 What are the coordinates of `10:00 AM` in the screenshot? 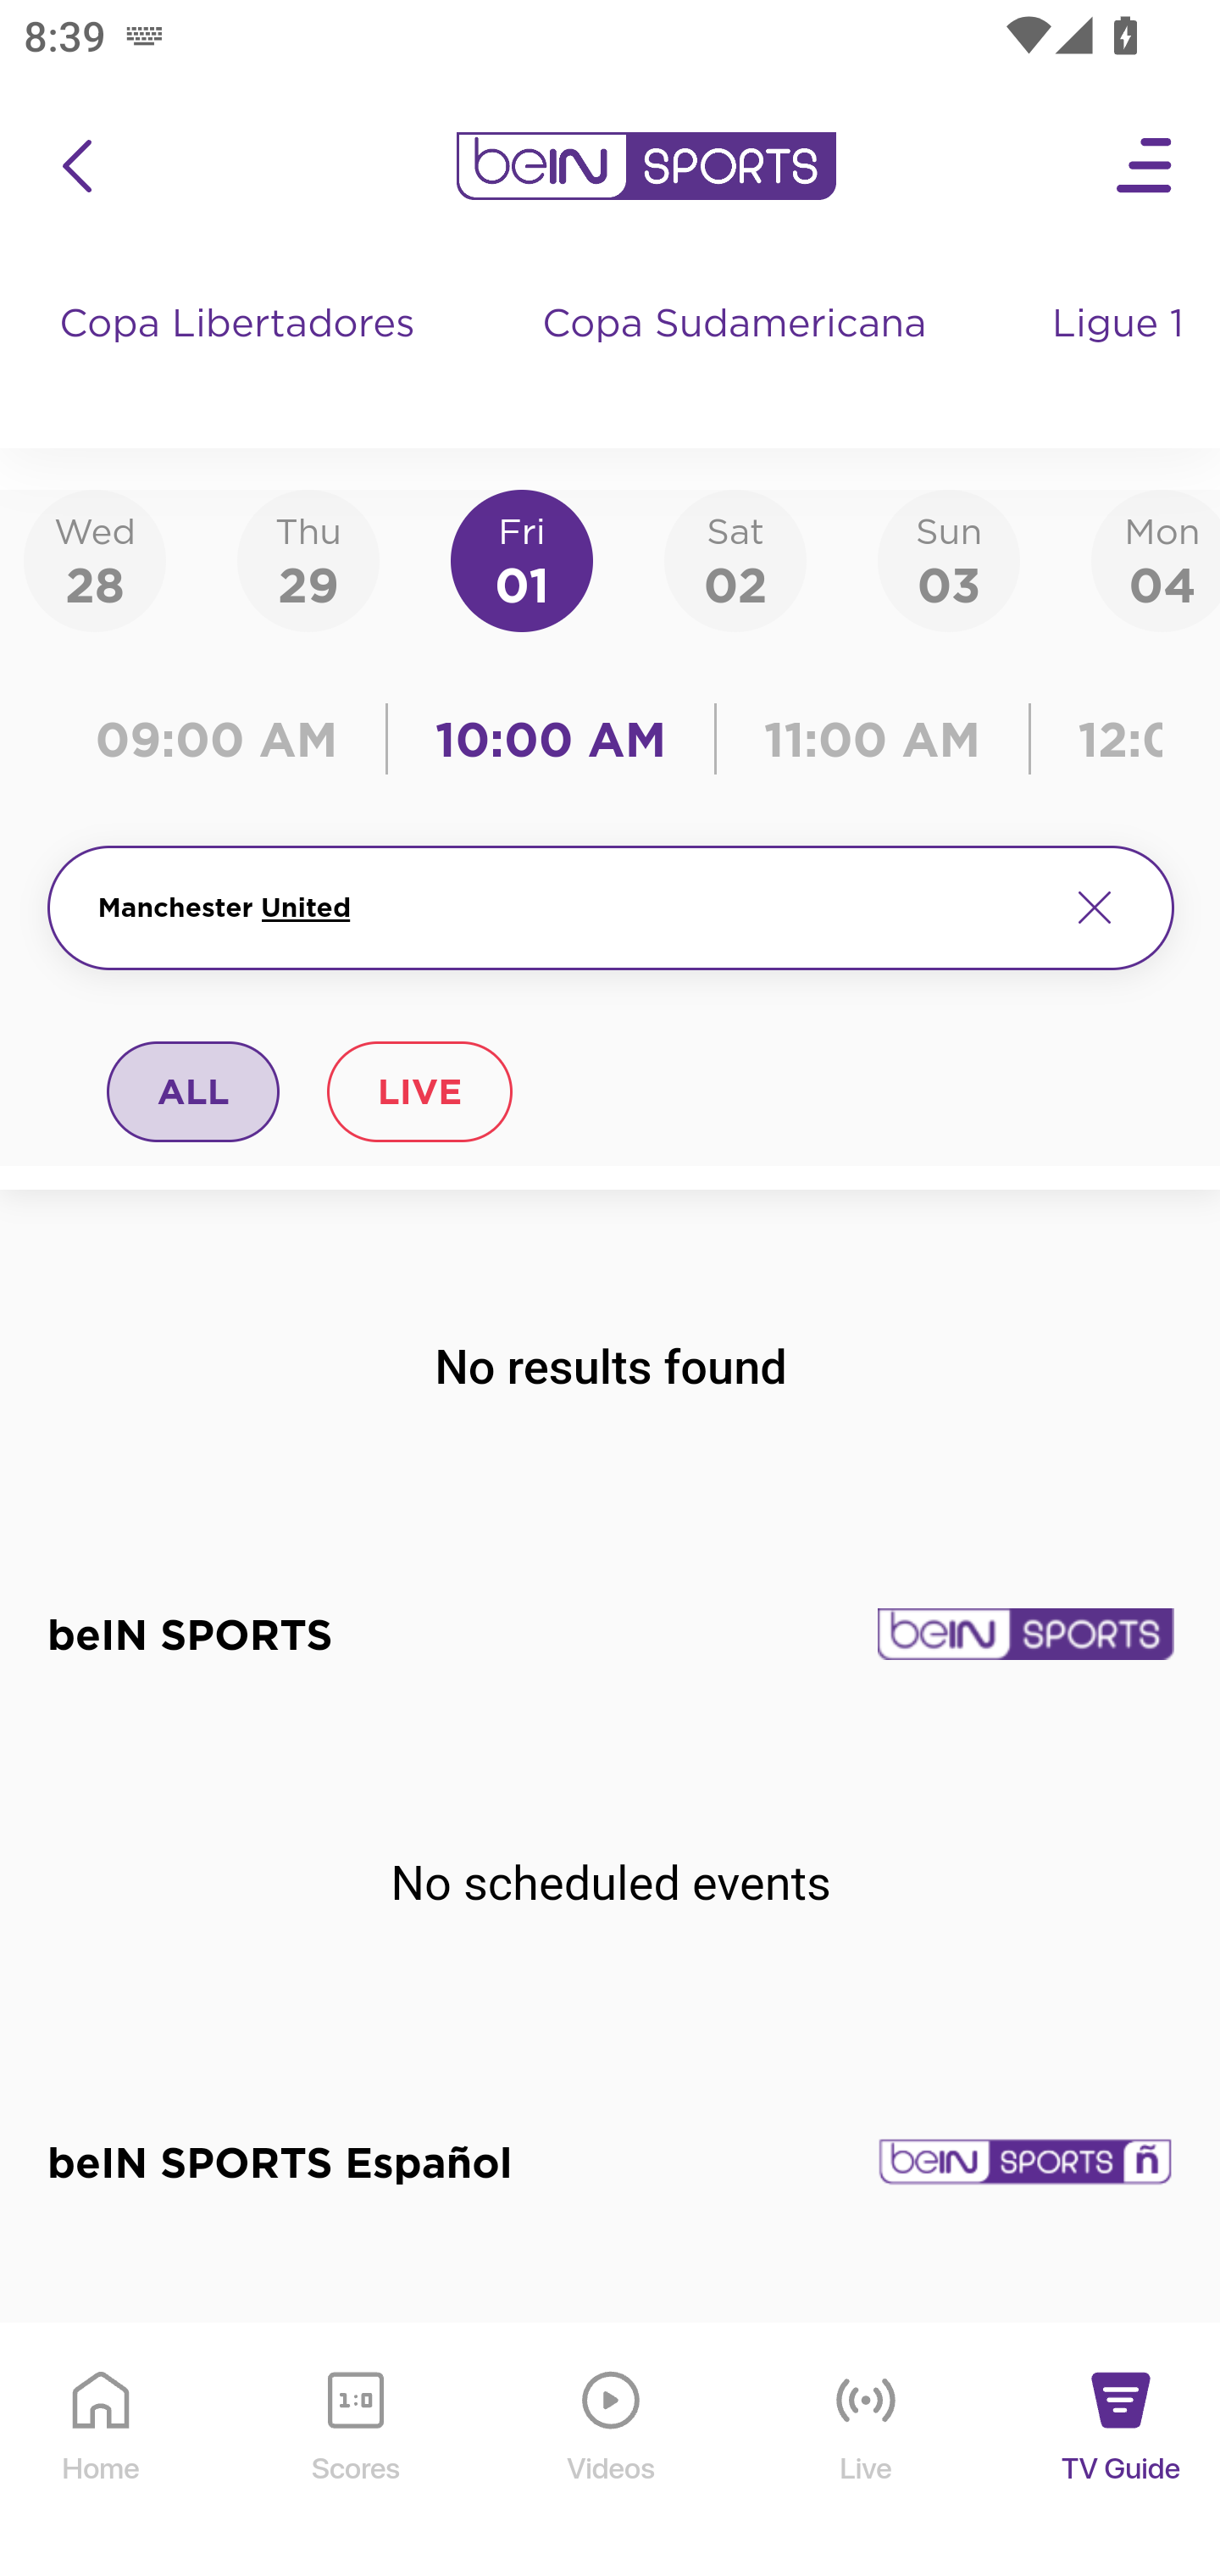 It's located at (551, 739).